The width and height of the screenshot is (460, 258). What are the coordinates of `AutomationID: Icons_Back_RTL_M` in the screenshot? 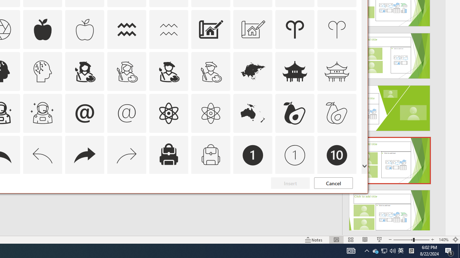 It's located at (127, 155).